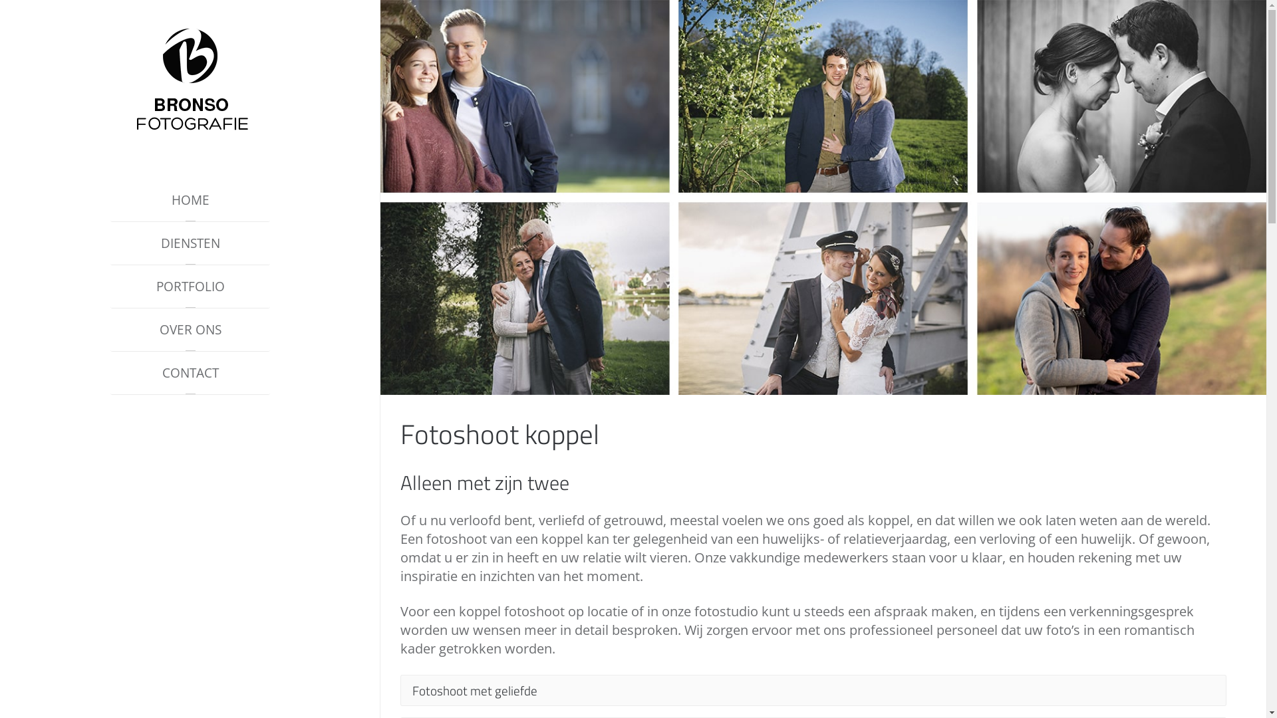  I want to click on DIENSTEN, so click(190, 243).